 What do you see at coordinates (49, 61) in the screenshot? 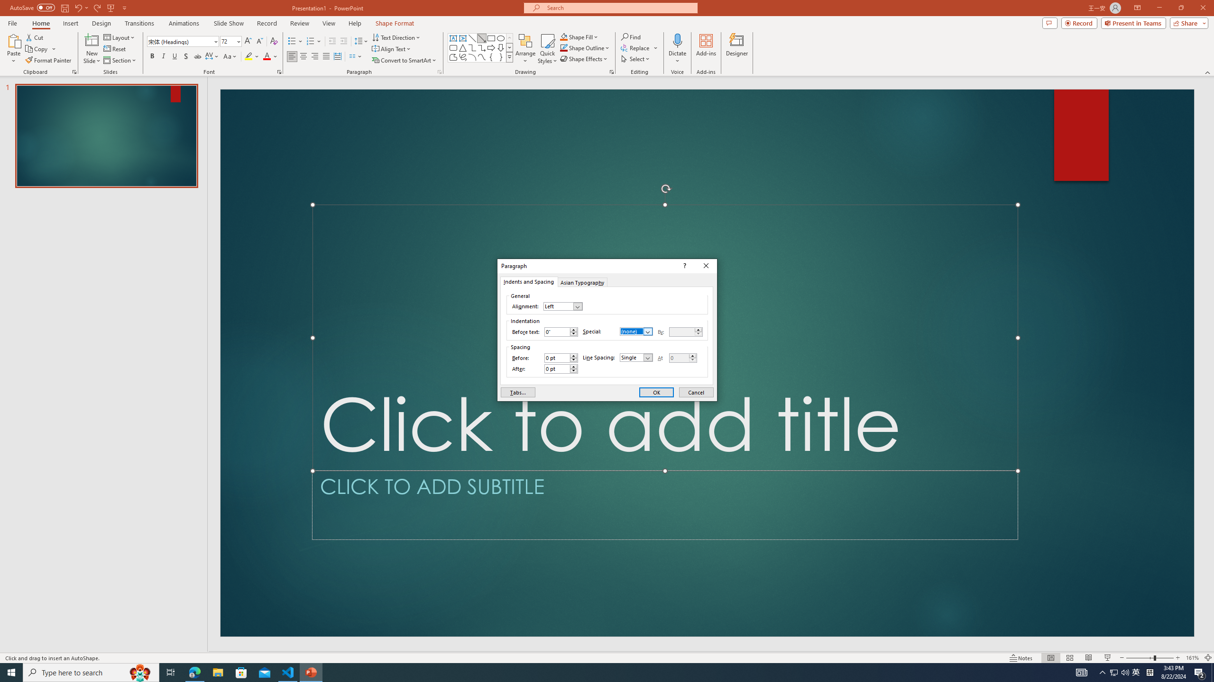
I see `Format Painter` at bounding box center [49, 61].